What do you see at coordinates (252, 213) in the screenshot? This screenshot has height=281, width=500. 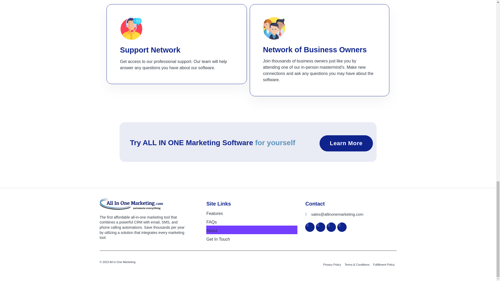 I see `Features` at bounding box center [252, 213].